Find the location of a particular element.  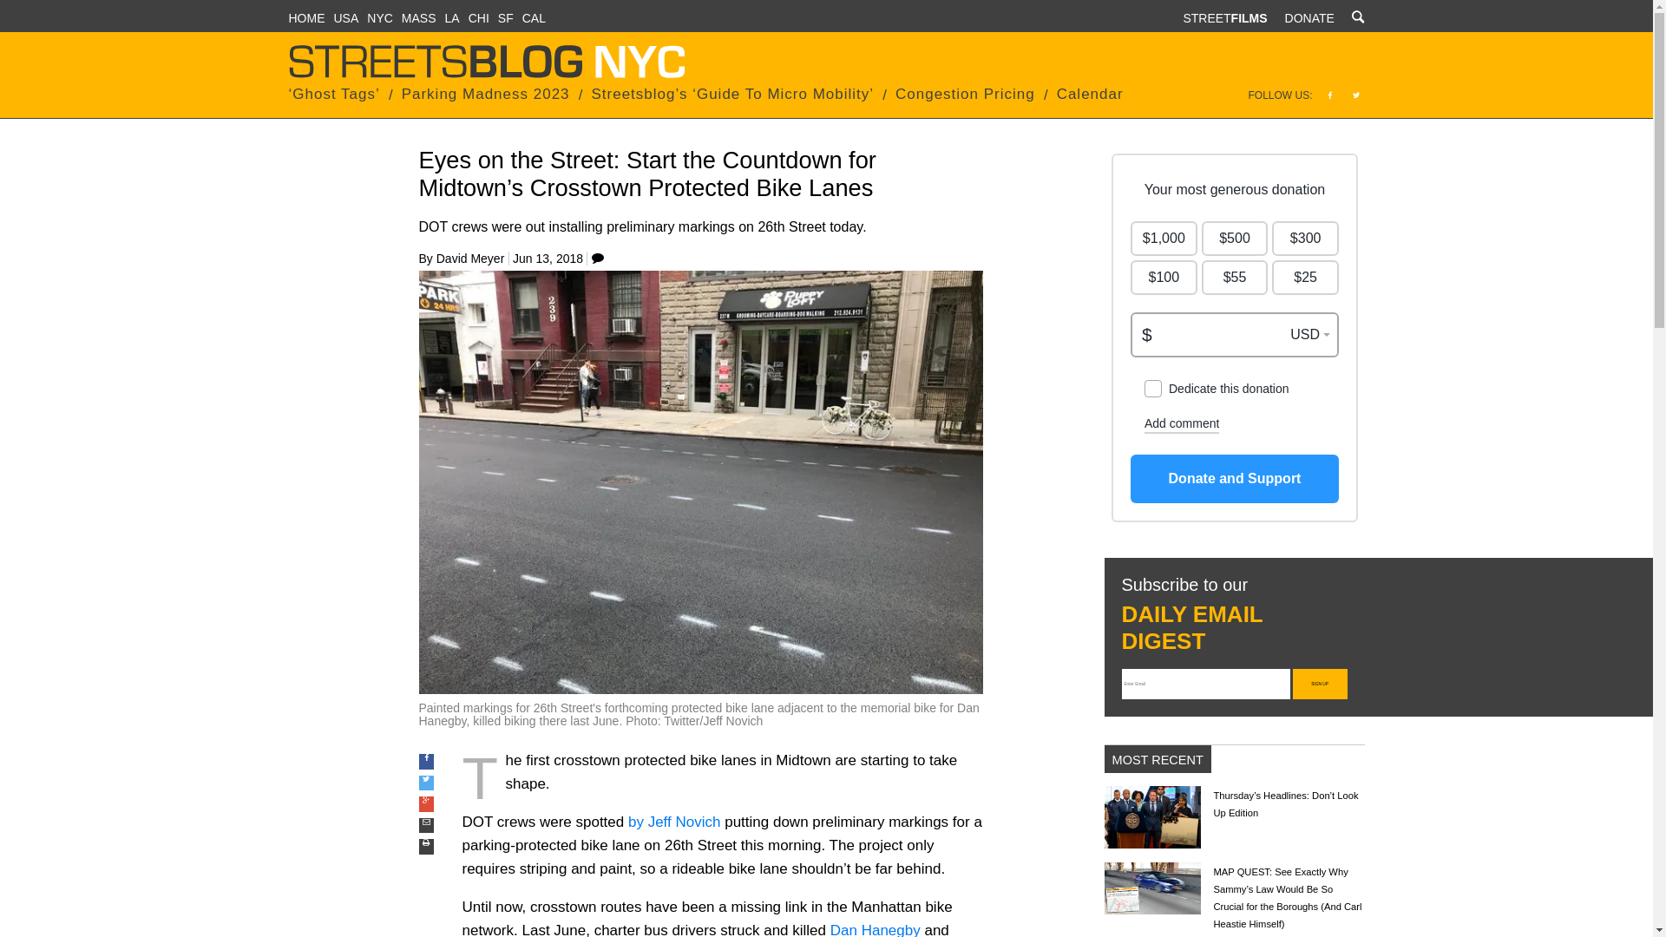

LA is located at coordinates (451, 17).